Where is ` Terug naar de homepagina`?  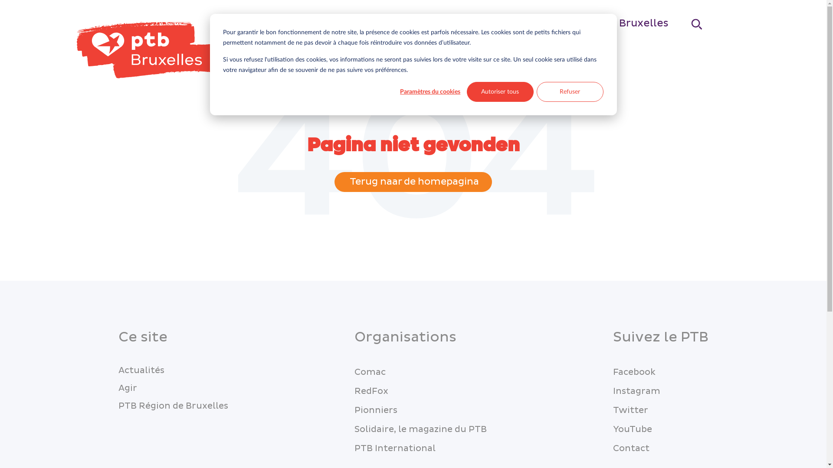  Terug naar de homepagina is located at coordinates (413, 182).